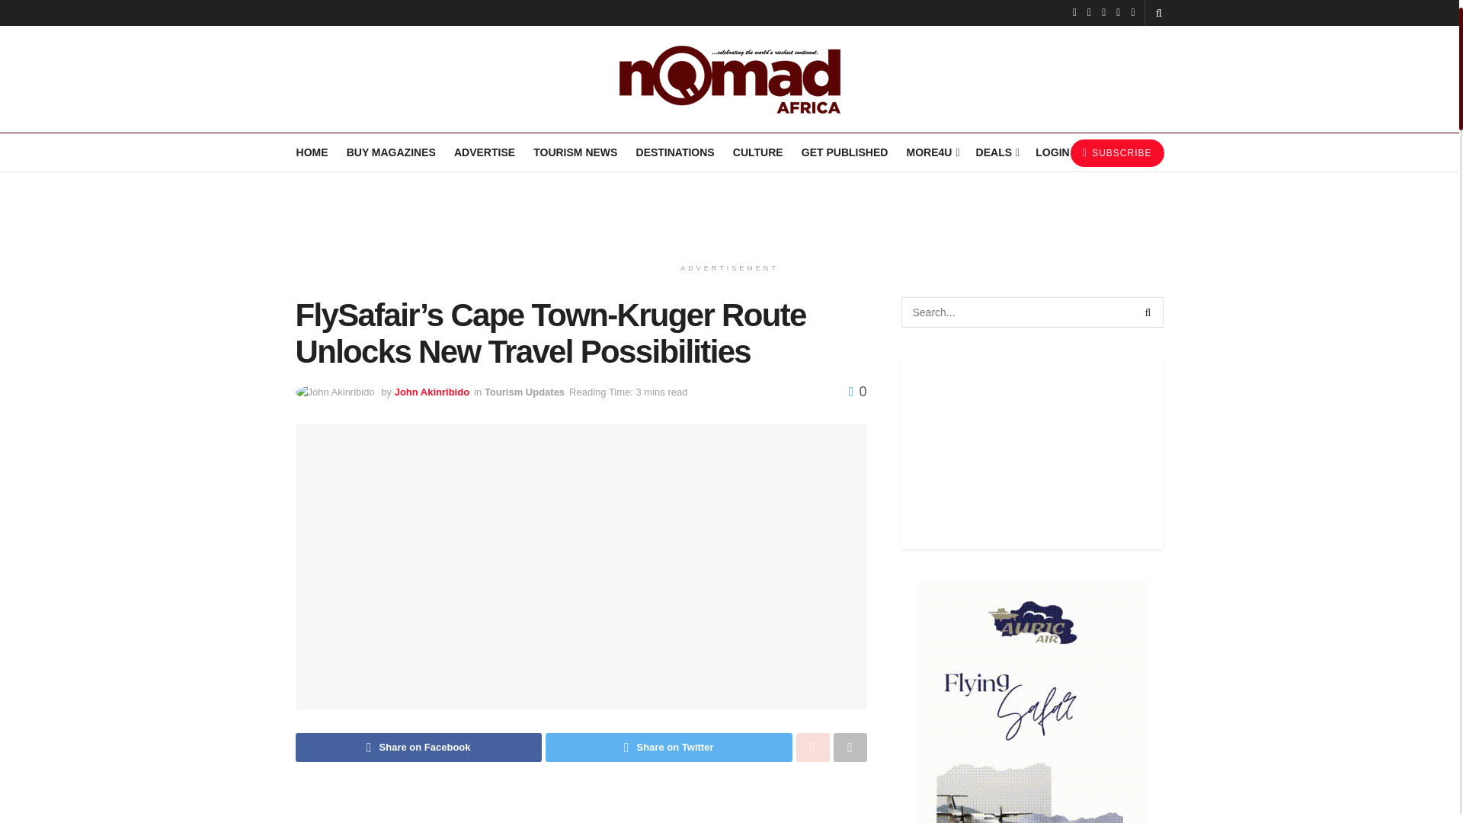  What do you see at coordinates (931, 152) in the screenshot?
I see `MORE4U` at bounding box center [931, 152].